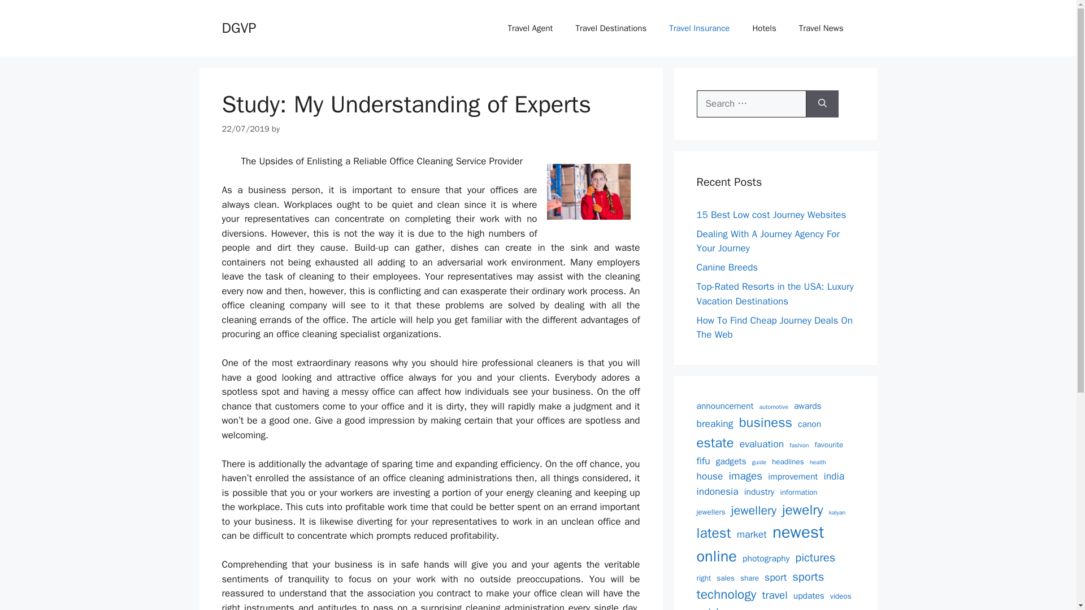 This screenshot has width=1085, height=610. I want to click on How To Find Cheap Journey Deals On The Web, so click(774, 327).